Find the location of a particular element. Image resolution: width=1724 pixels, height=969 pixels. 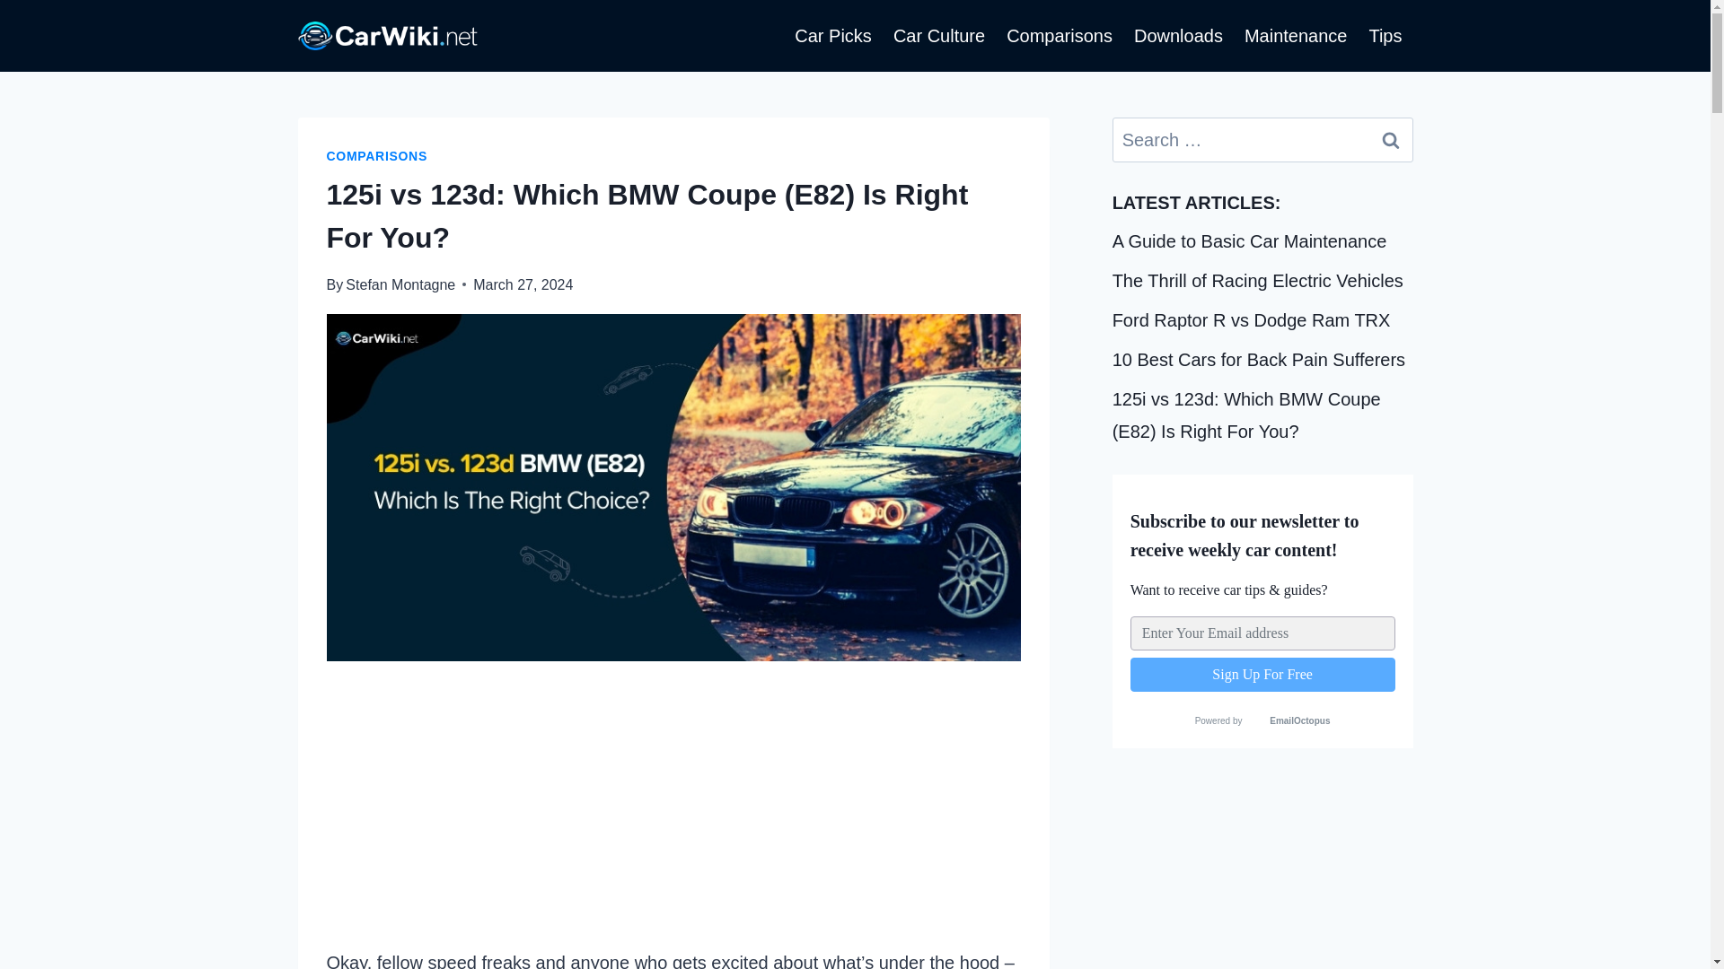

Downloads is located at coordinates (1178, 36).